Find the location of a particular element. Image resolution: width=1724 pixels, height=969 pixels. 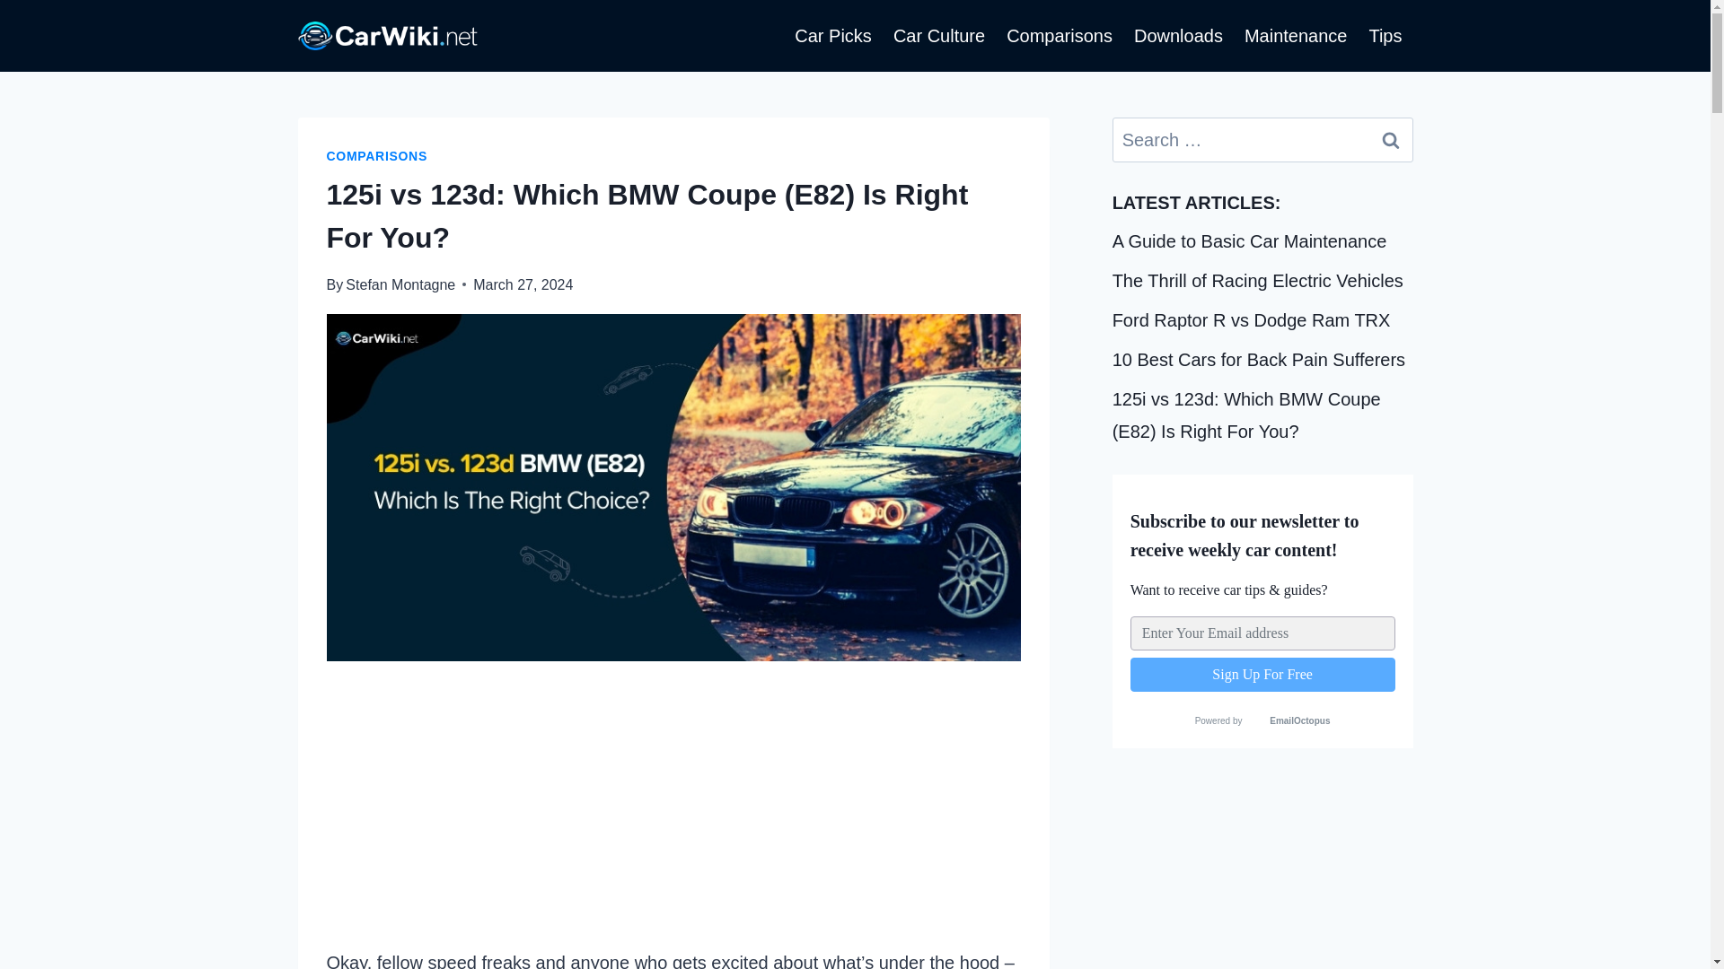

Downloads is located at coordinates (1178, 36).